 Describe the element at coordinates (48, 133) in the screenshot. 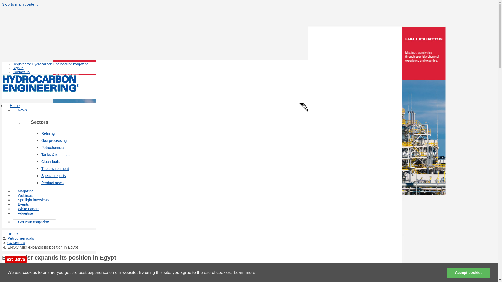

I see `Refining` at that location.